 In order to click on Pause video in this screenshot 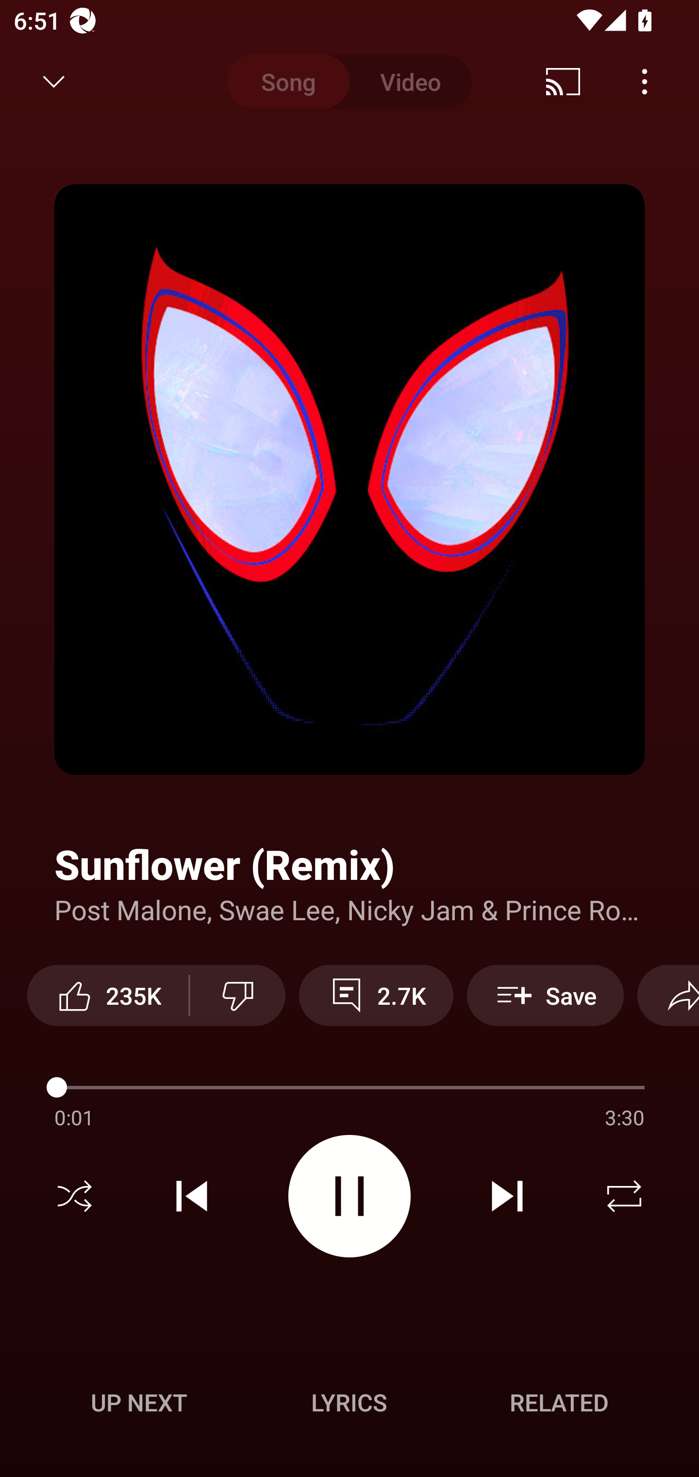, I will do `click(349, 1195)`.